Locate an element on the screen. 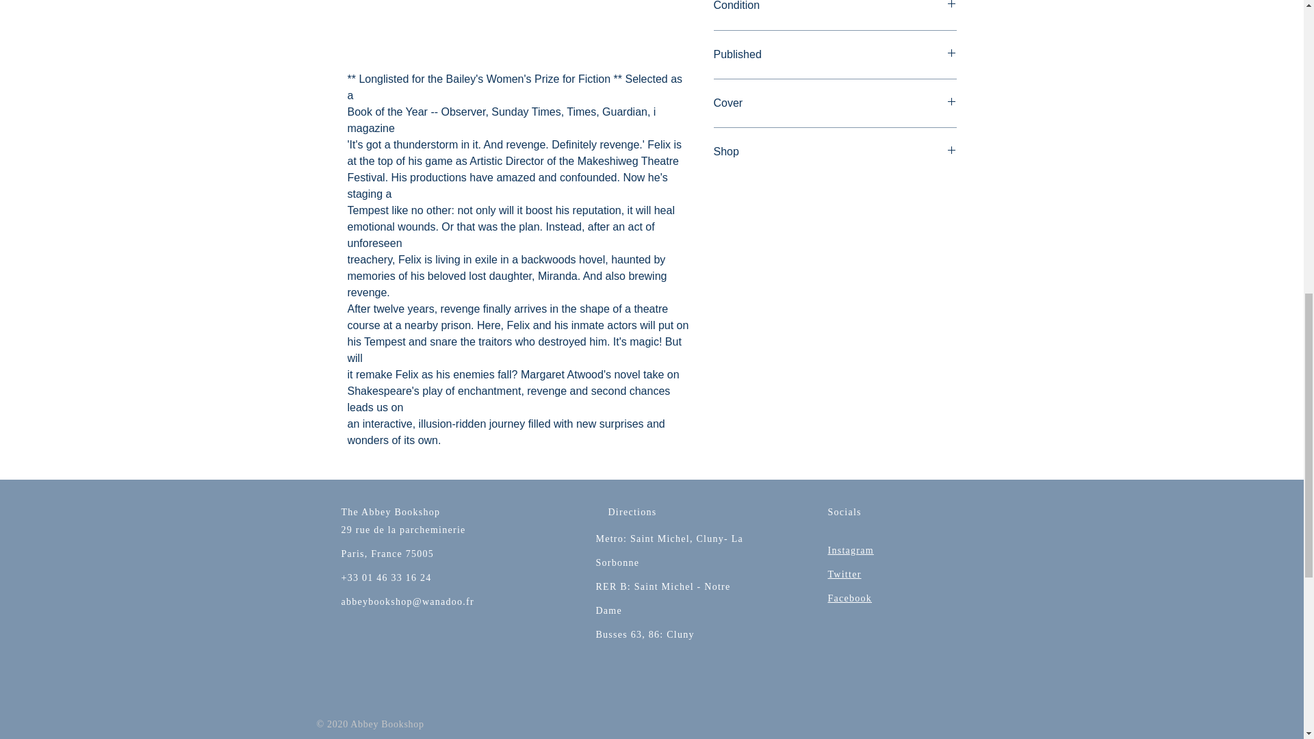 The height and width of the screenshot is (739, 1314). Condition is located at coordinates (835, 7).